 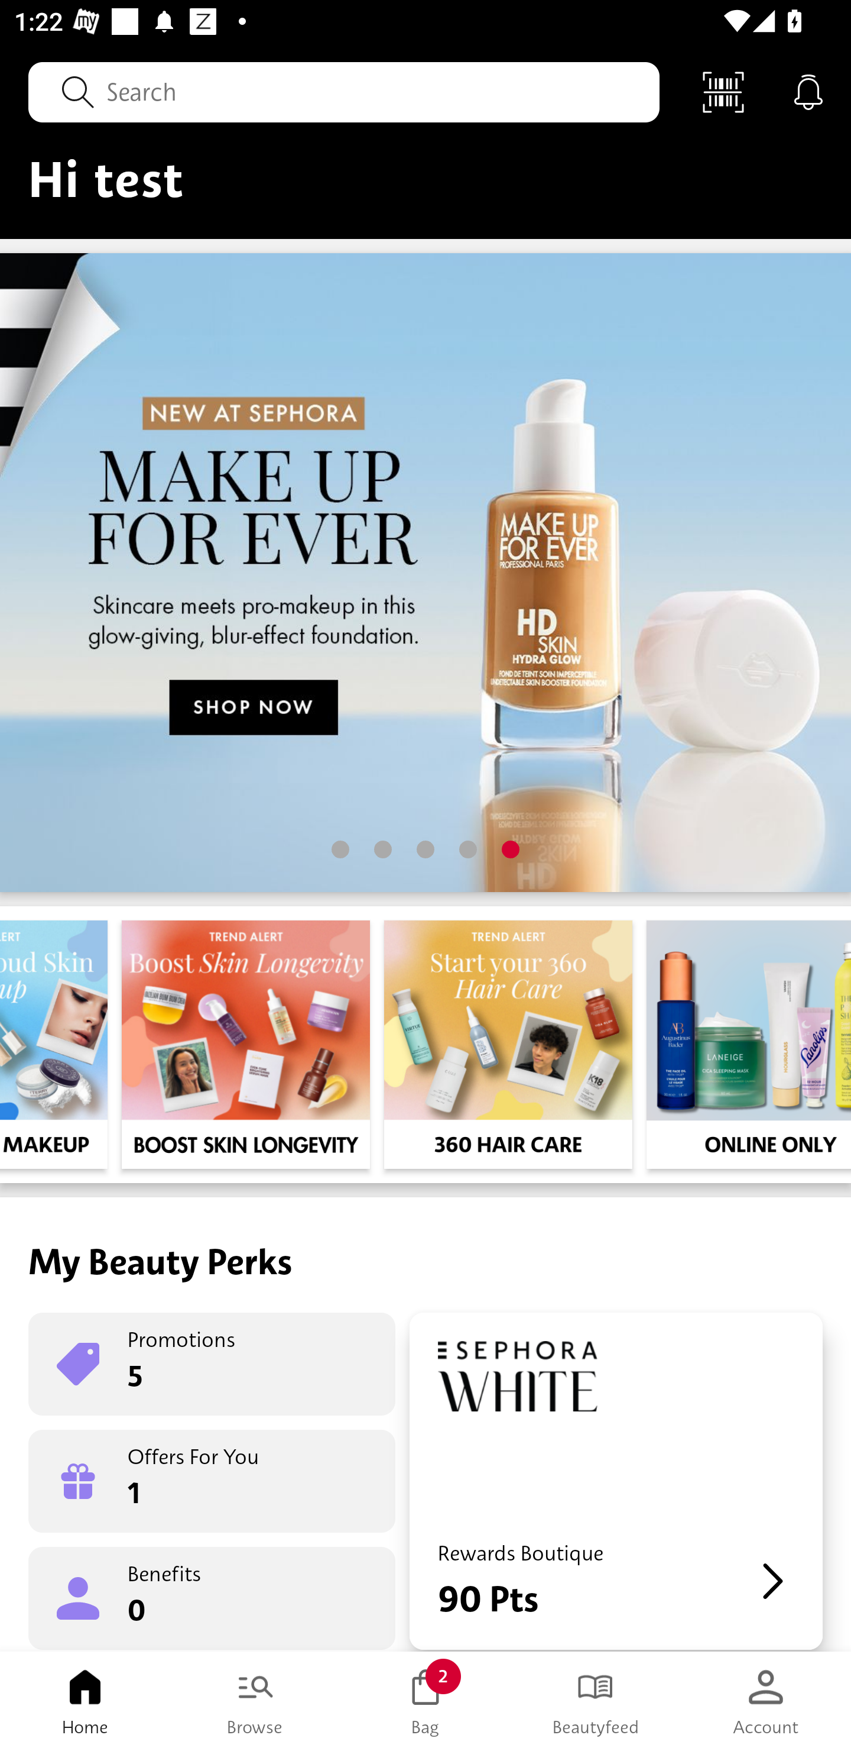 I want to click on Promotions 5, so click(x=212, y=1364).